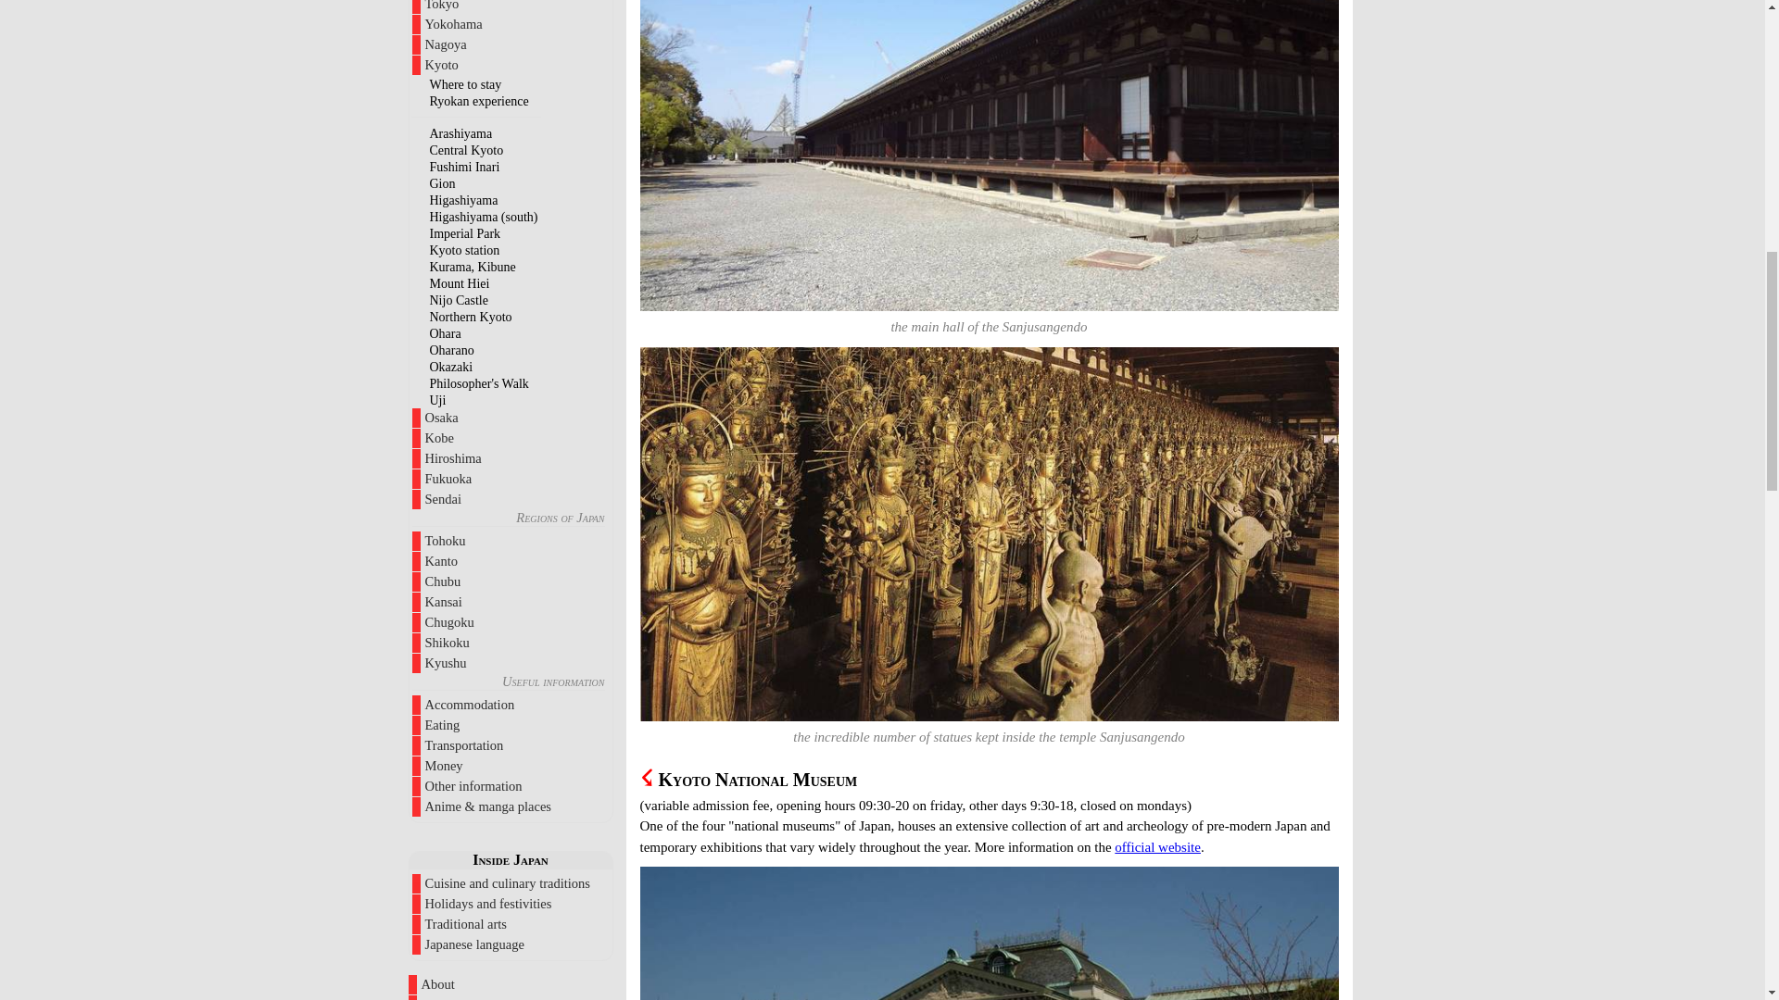 The height and width of the screenshot is (1000, 1779). Describe the element at coordinates (467, 149) in the screenshot. I see `Central Kyoto` at that location.